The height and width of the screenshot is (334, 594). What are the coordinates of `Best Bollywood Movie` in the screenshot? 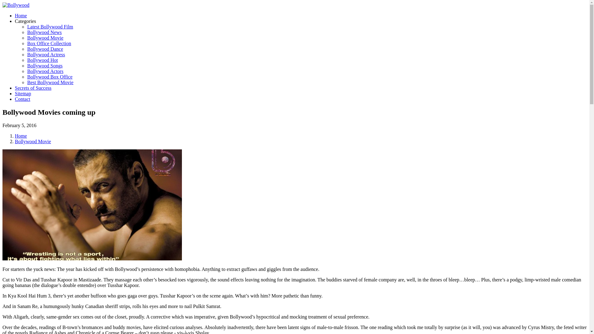 It's located at (50, 82).